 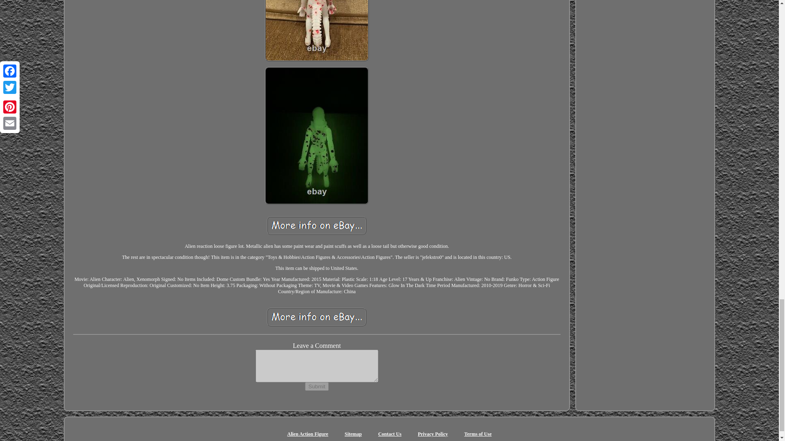 What do you see at coordinates (317, 31) in the screenshot?
I see `Alien reaction loose figure lot` at bounding box center [317, 31].